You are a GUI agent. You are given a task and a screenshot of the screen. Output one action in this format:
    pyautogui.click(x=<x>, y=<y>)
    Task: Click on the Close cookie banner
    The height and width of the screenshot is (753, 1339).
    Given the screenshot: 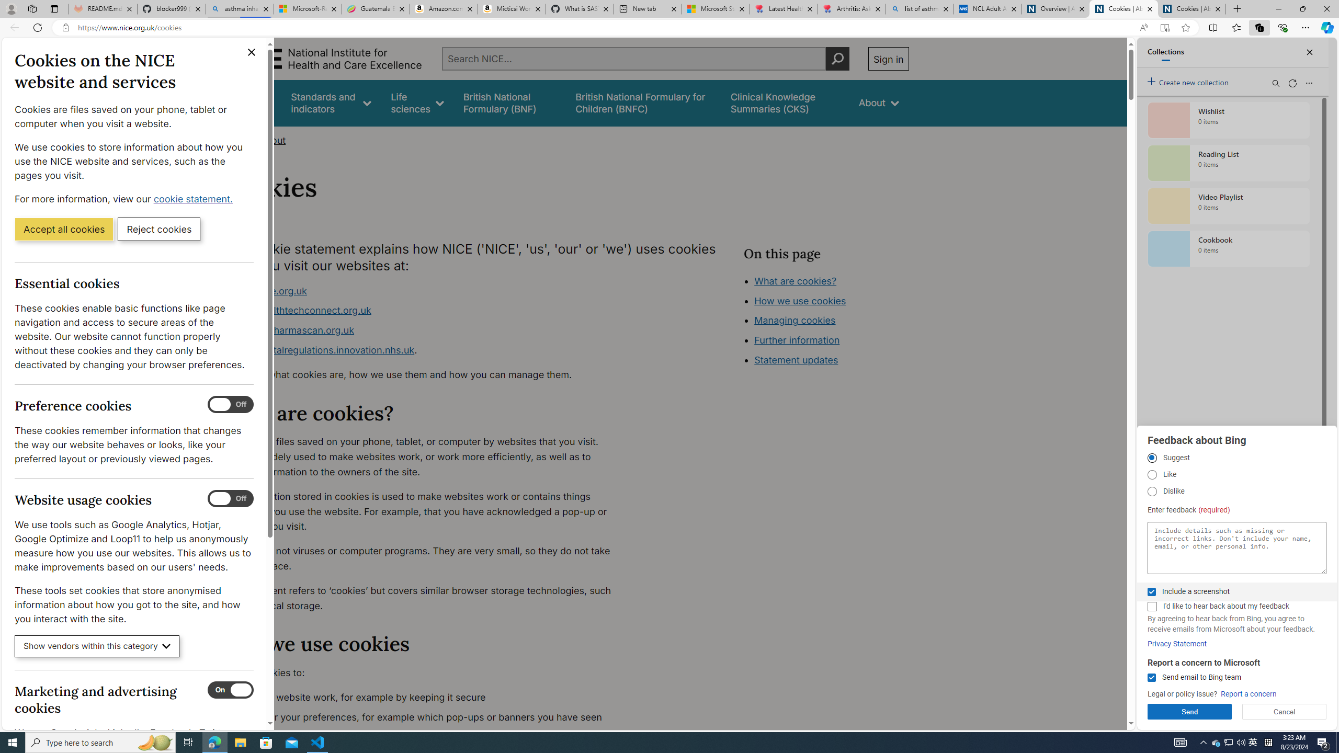 What is the action you would take?
    pyautogui.click(x=252, y=52)
    